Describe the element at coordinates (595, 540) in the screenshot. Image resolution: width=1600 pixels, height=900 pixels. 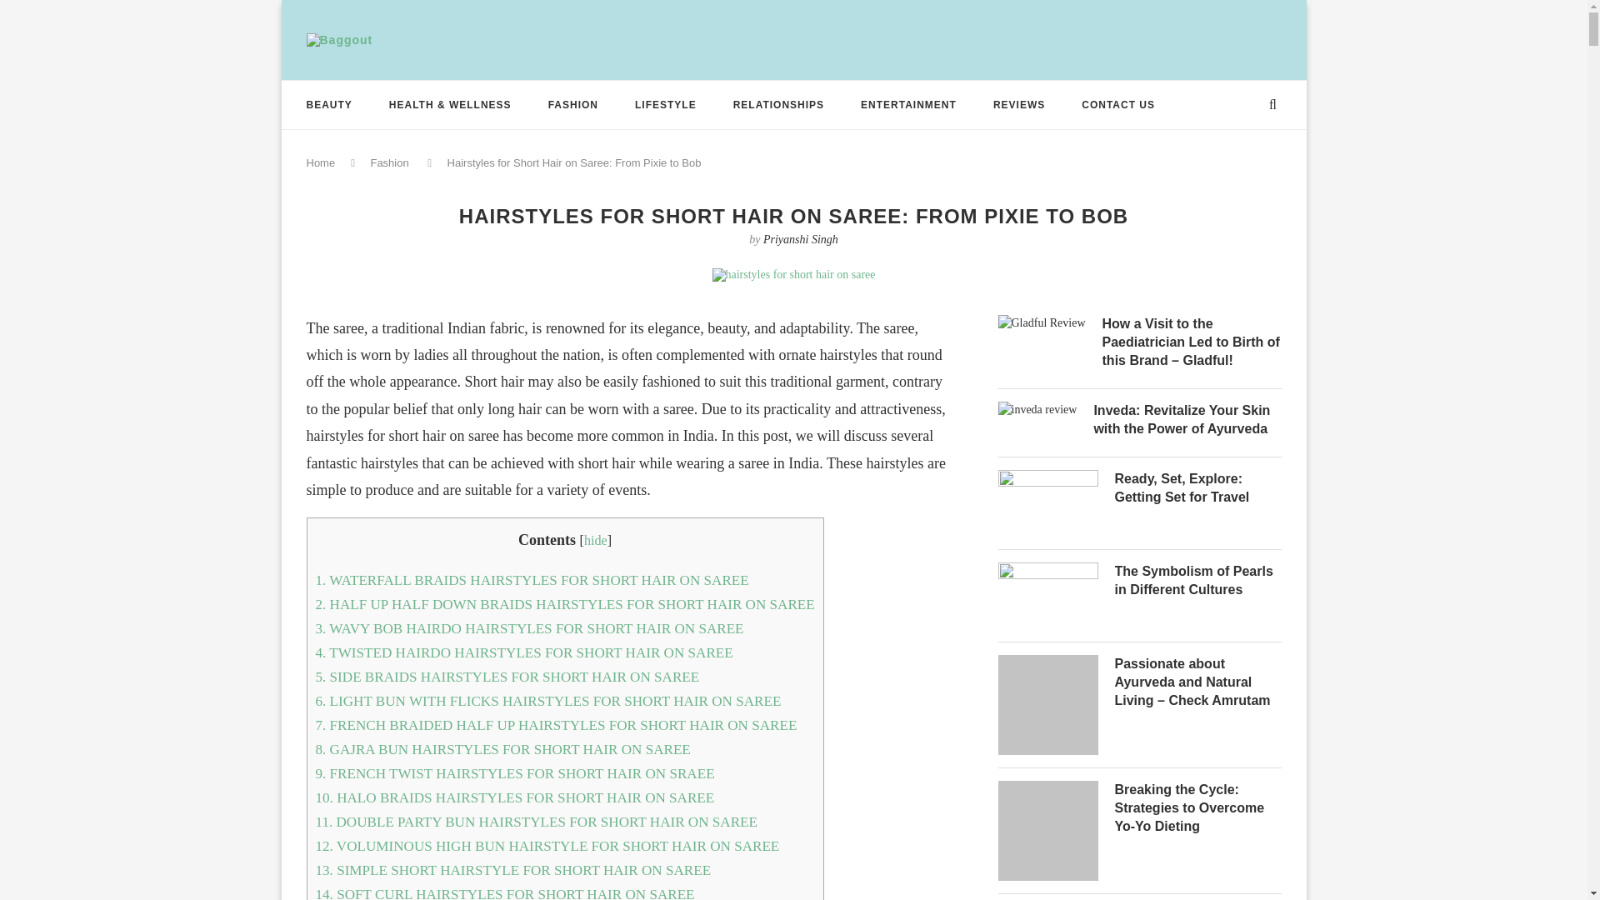
I see `hide` at that location.